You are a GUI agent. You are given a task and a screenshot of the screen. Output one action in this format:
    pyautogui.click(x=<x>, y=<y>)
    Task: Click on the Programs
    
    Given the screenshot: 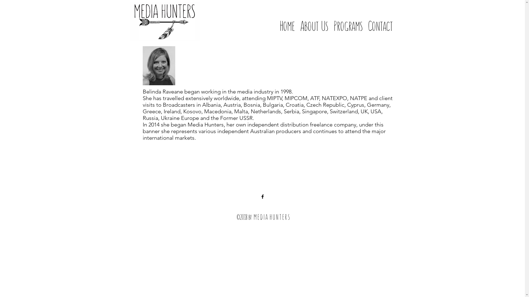 What is the action you would take?
    pyautogui.click(x=348, y=21)
    